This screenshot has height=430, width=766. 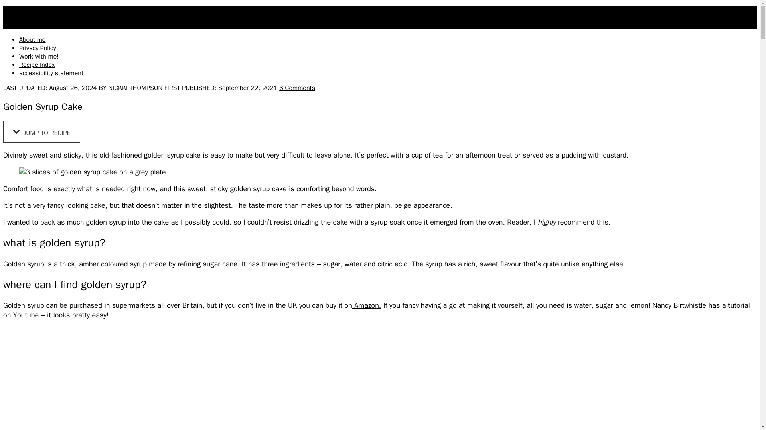 What do you see at coordinates (25, 315) in the screenshot?
I see `Youtube` at bounding box center [25, 315].